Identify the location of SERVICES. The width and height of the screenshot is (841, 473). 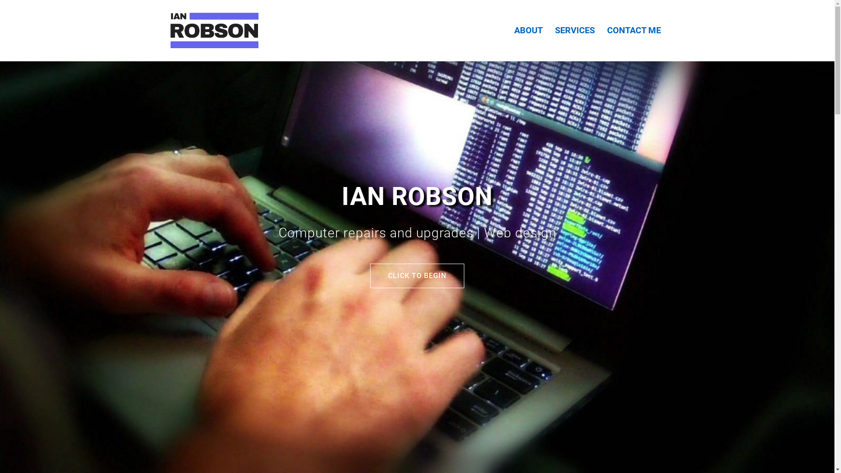
(575, 31).